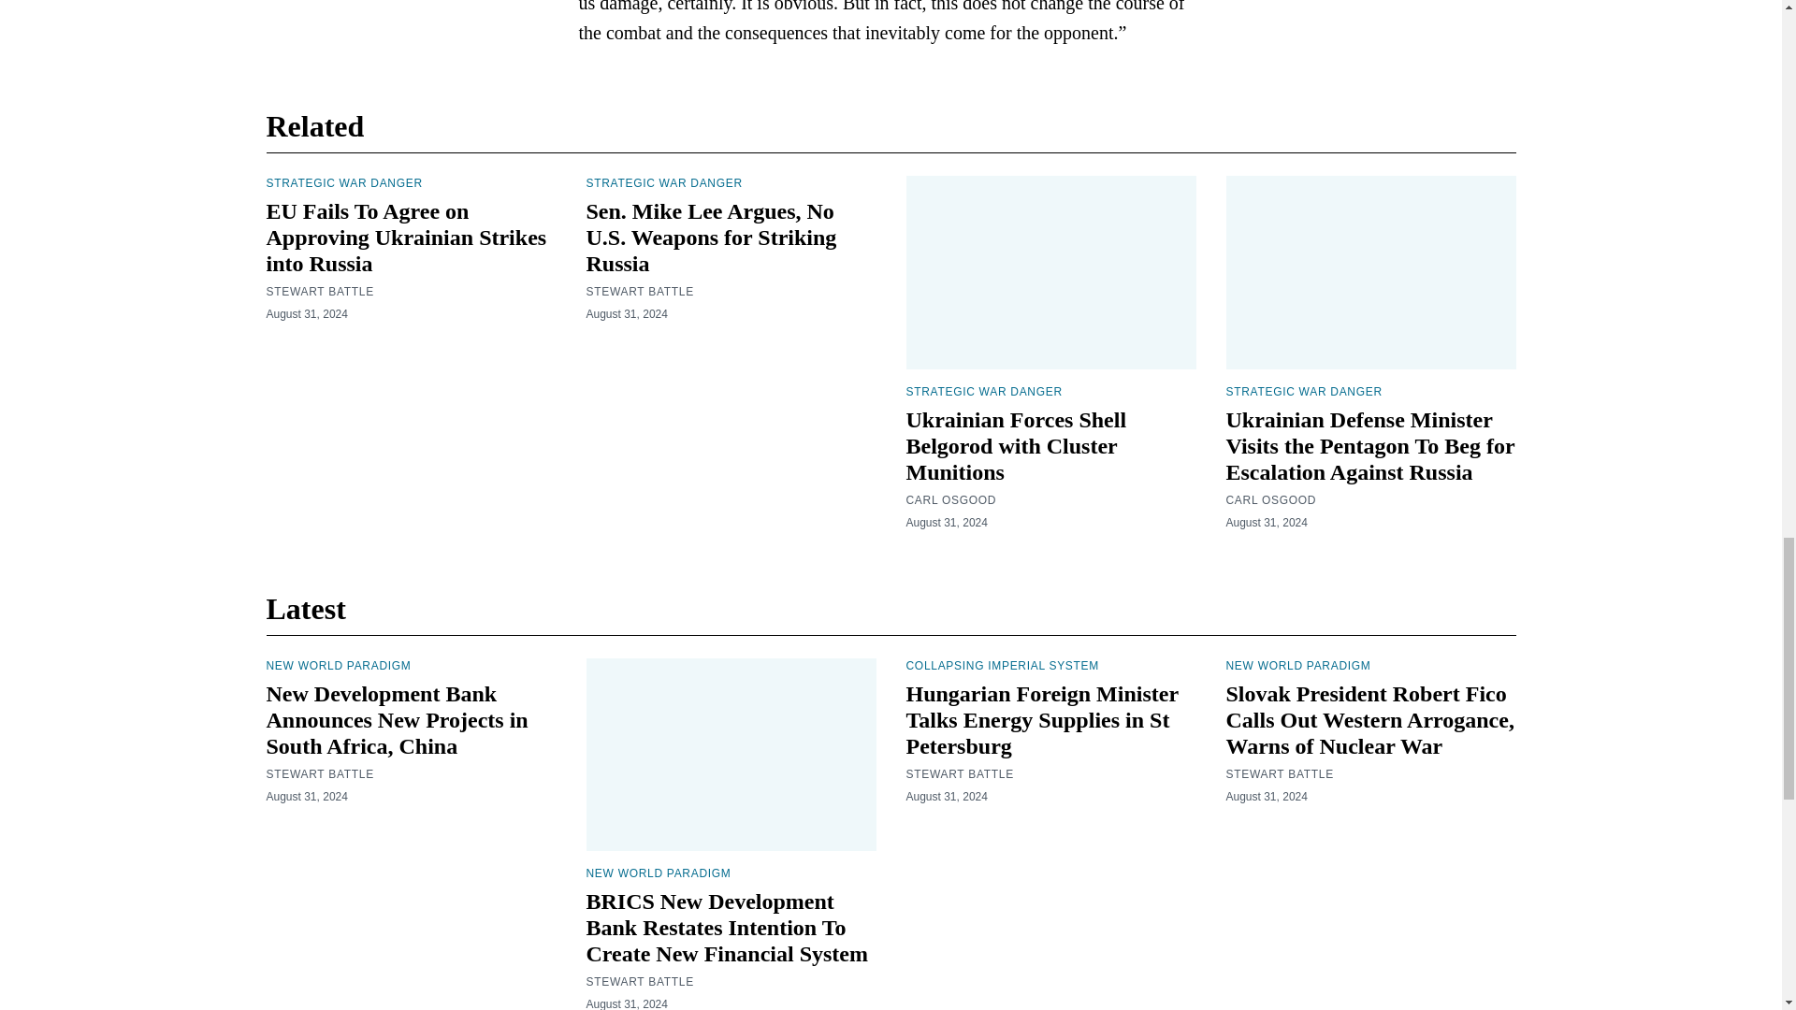 The width and height of the screenshot is (1796, 1010). I want to click on STRATEGIC WAR DANGER, so click(1302, 391).